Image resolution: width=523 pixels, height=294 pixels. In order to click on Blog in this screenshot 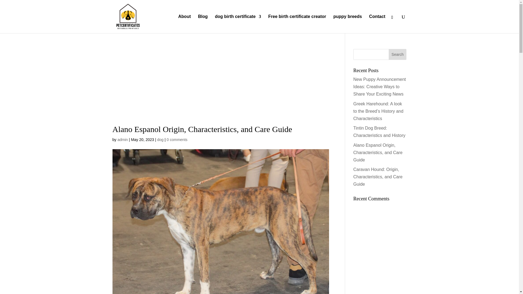, I will do `click(203, 24)`.